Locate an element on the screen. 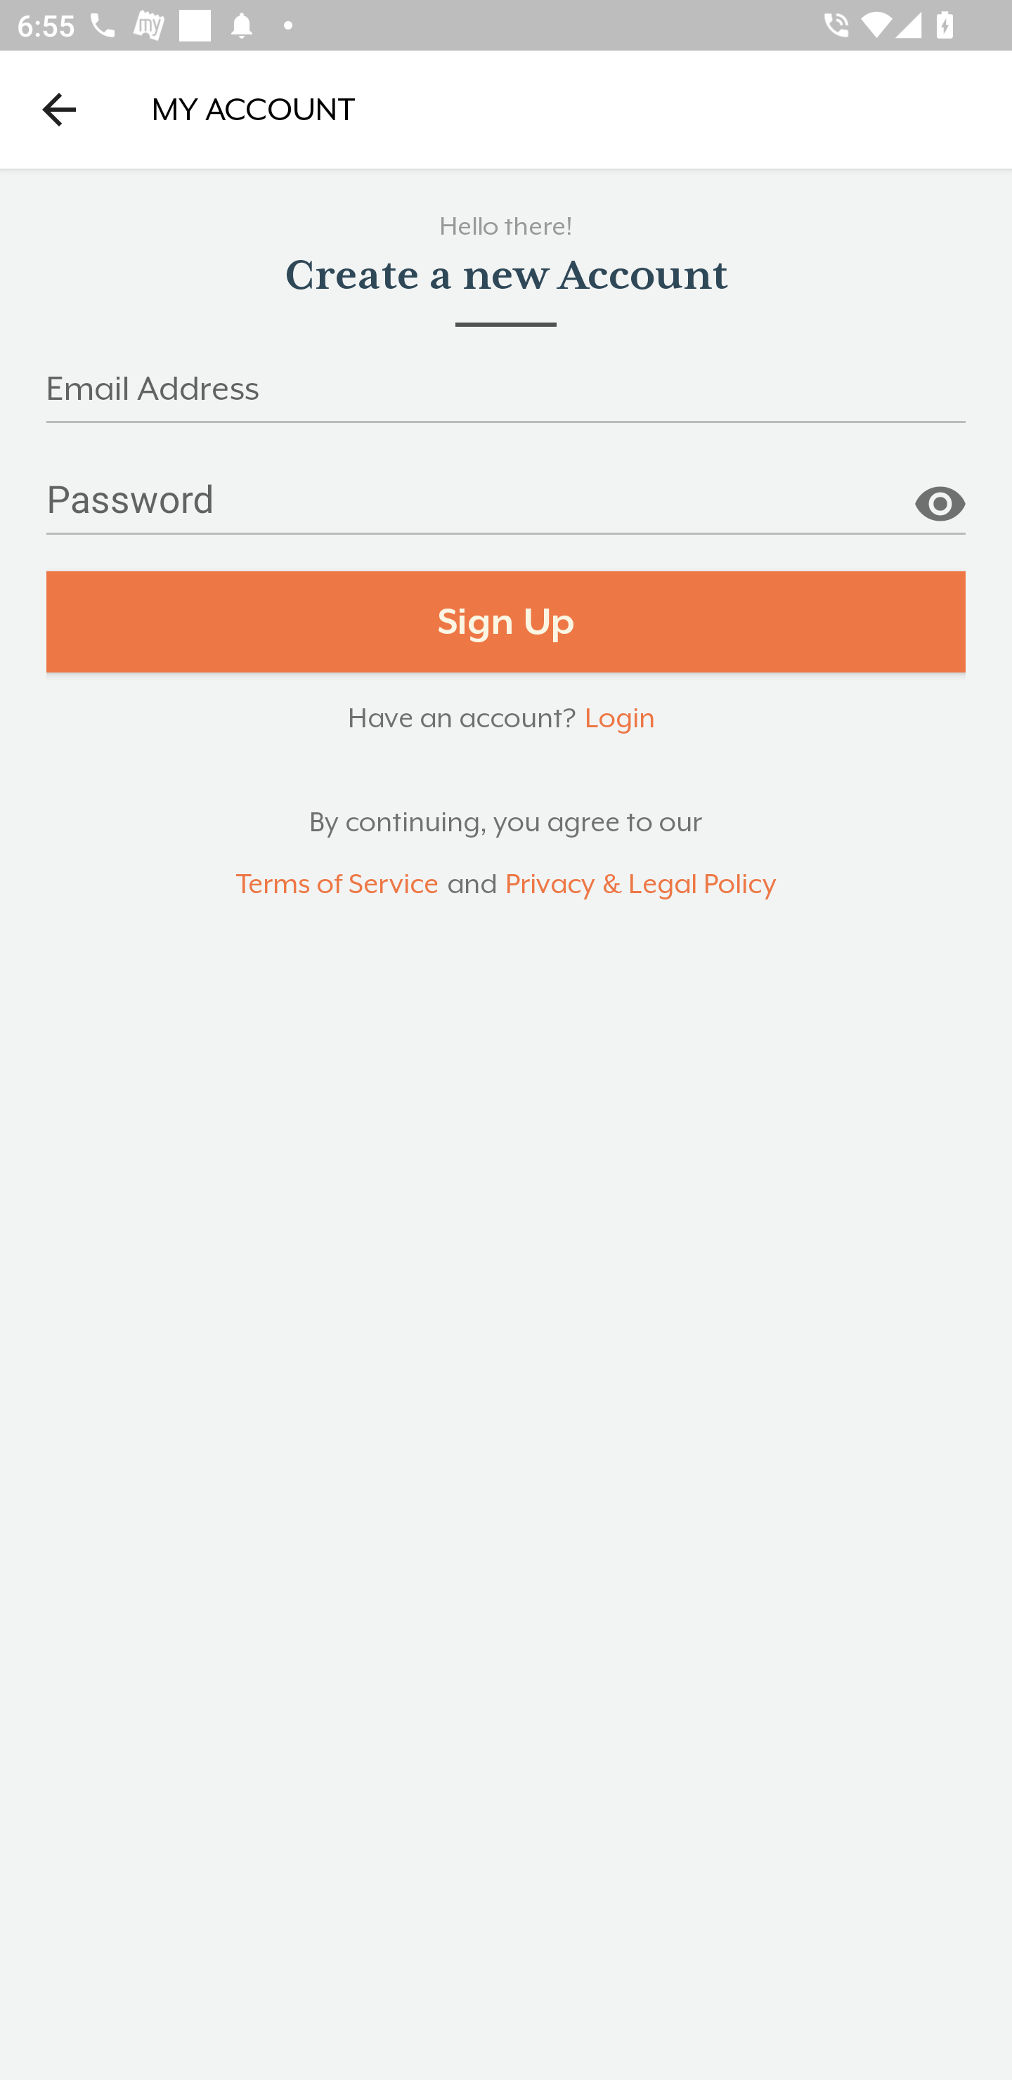 The height and width of the screenshot is (2080, 1012). Navigate up is located at coordinates (59, 109).